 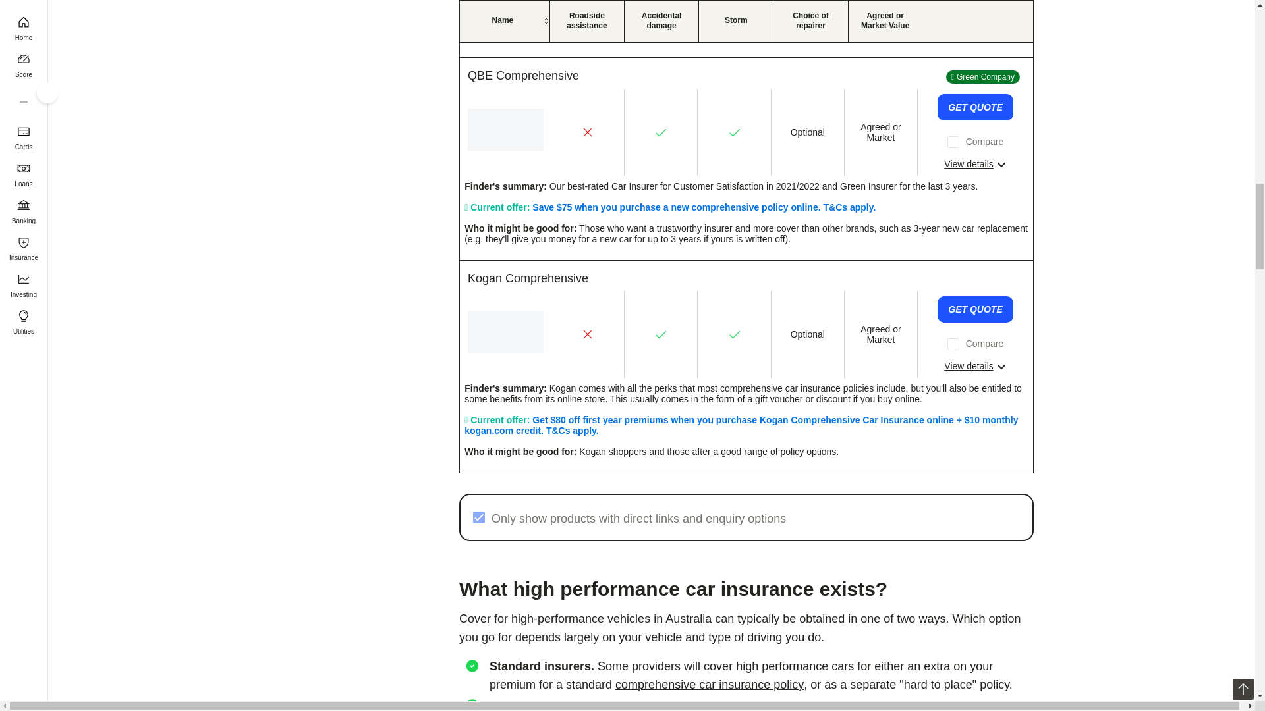 What do you see at coordinates (975, 107) in the screenshot?
I see `Apply Now For The QBE Comprehensive ` at bounding box center [975, 107].